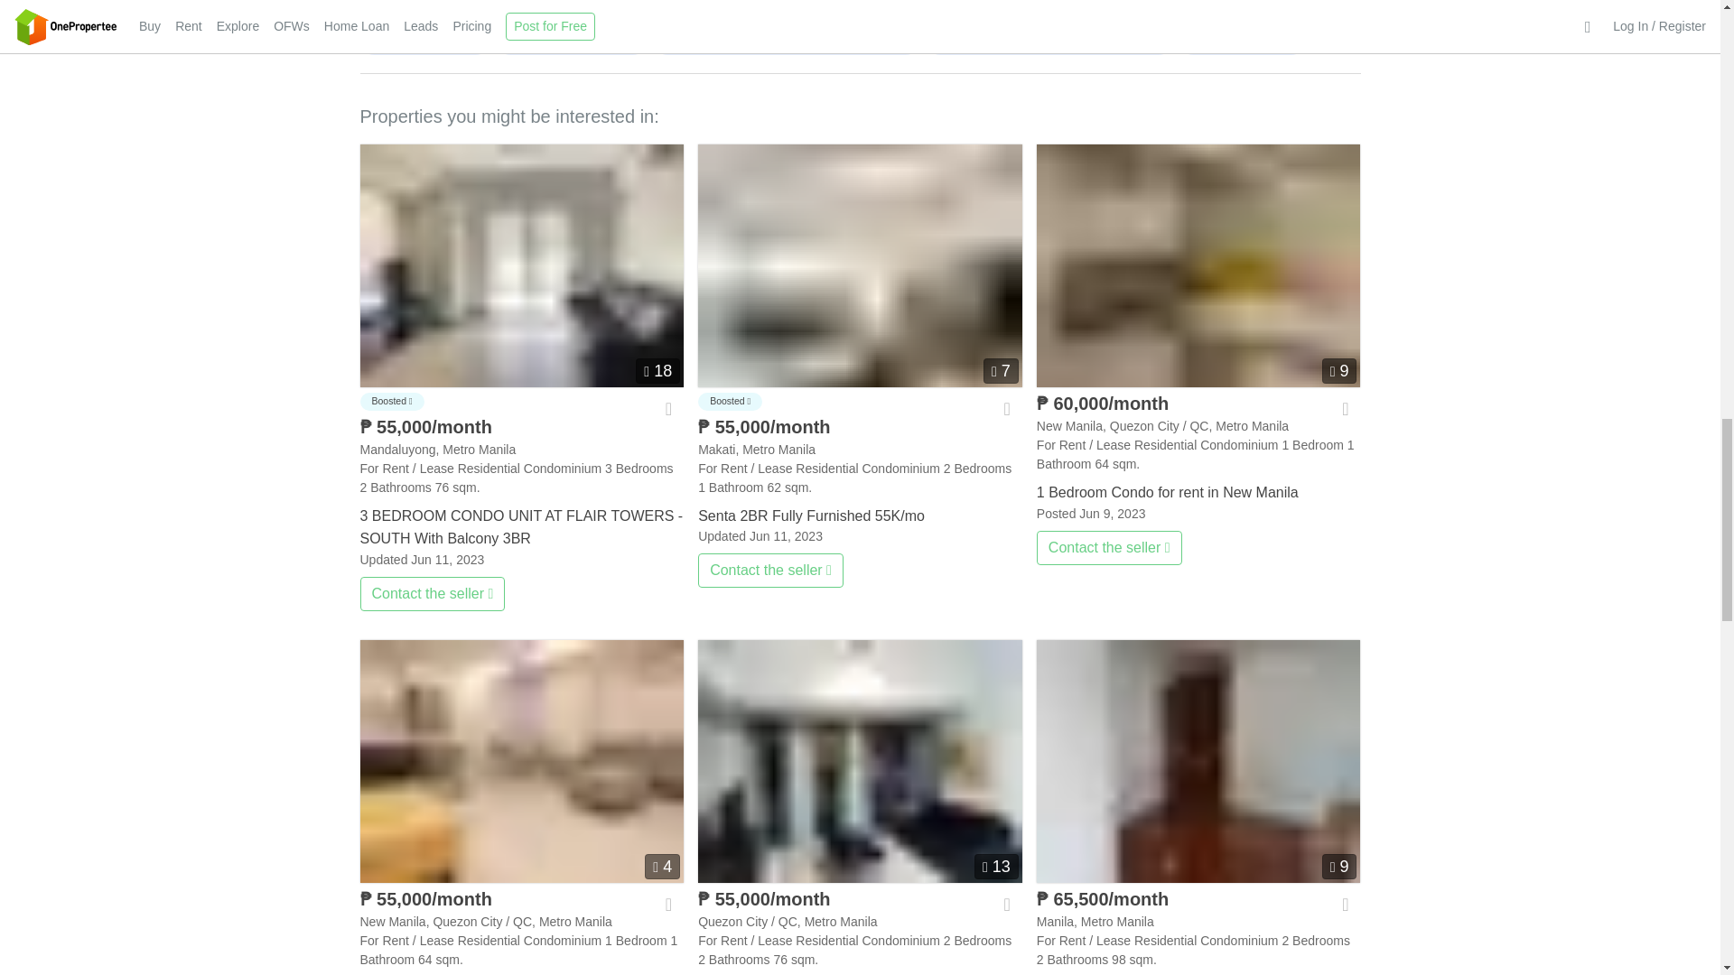  I want to click on 1 Bedroom Condo for rent in New Manila, so click(1199, 489).